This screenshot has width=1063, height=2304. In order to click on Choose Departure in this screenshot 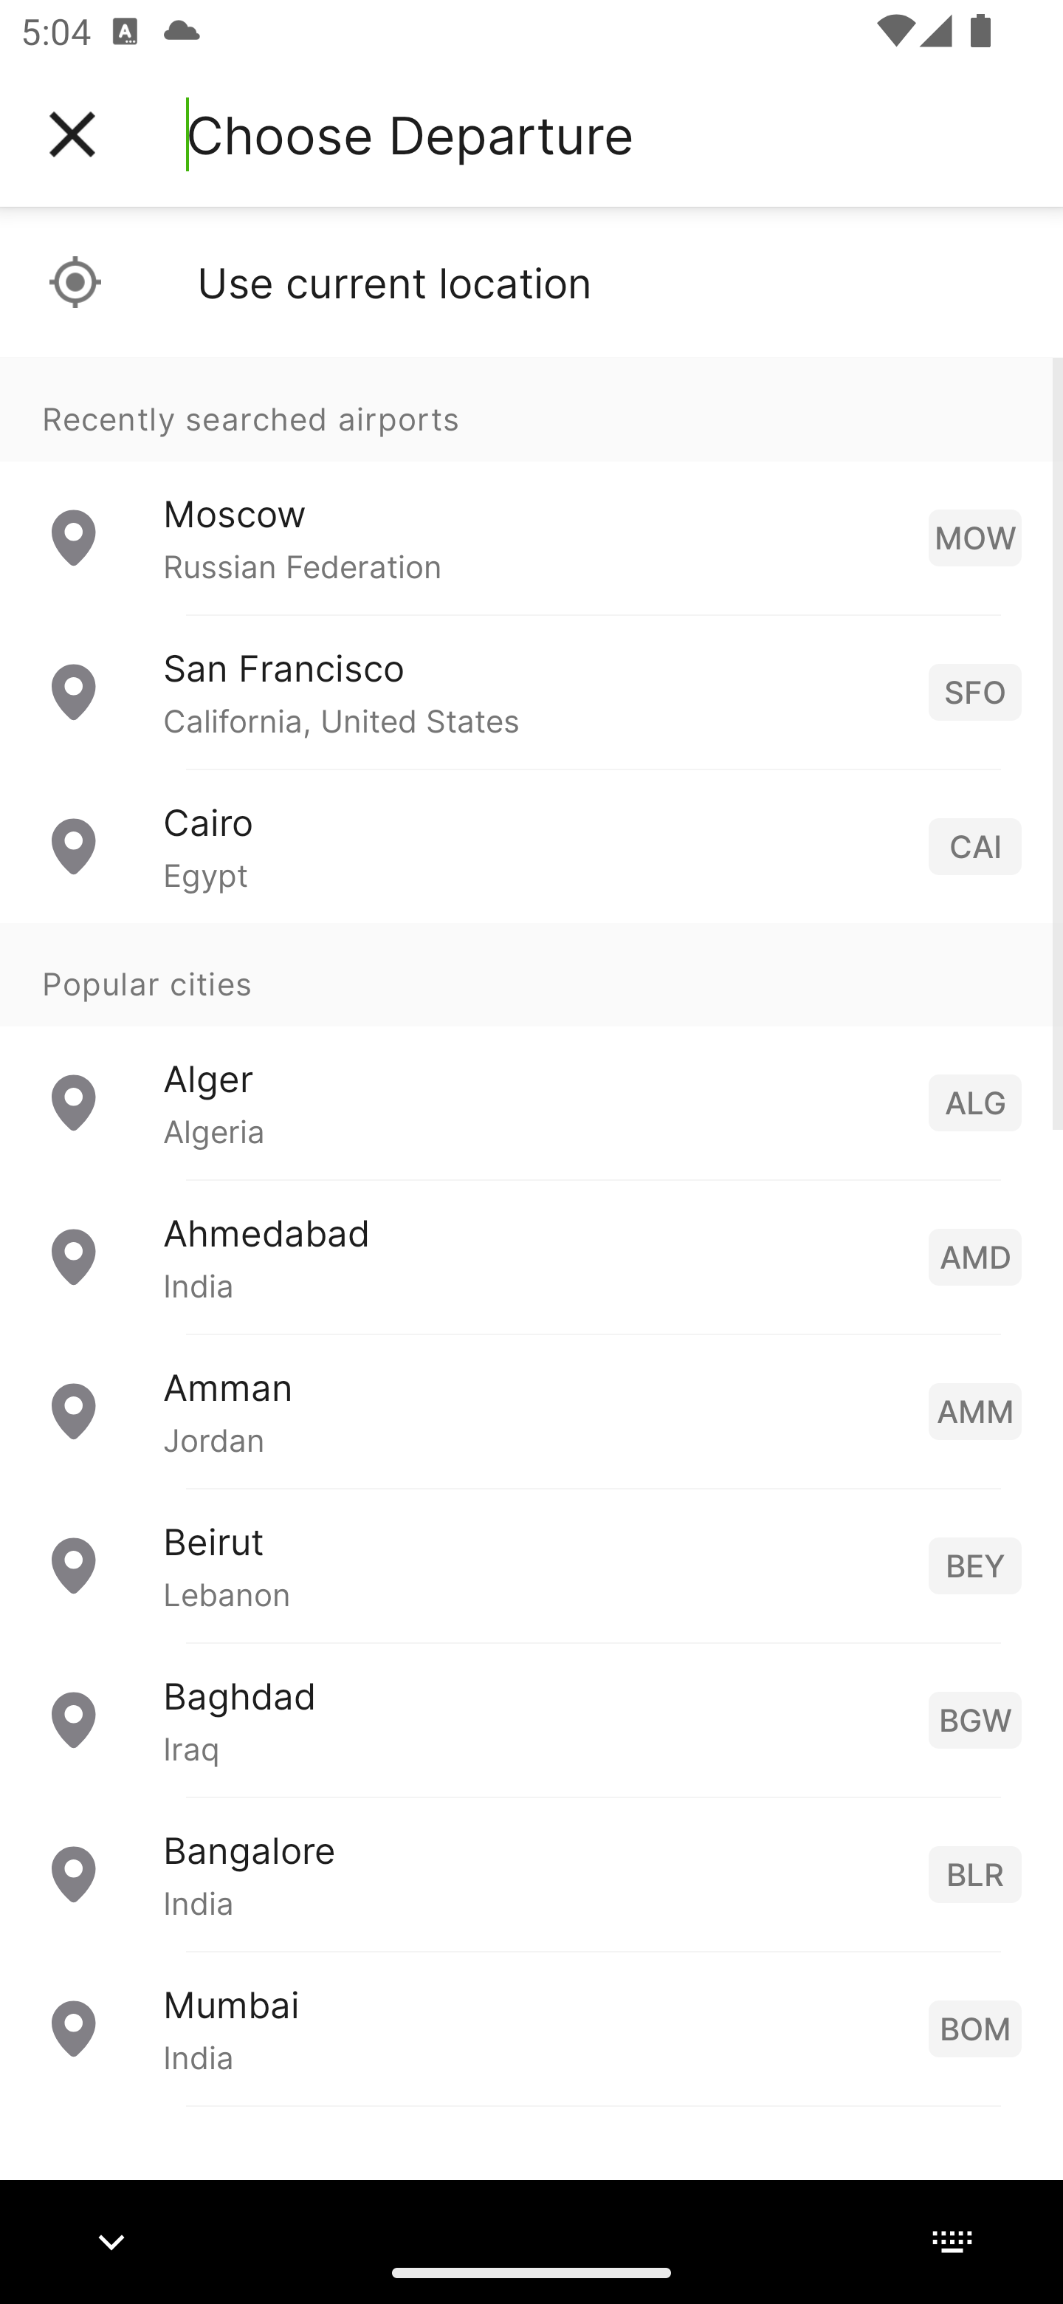, I will do `click(410, 134)`.